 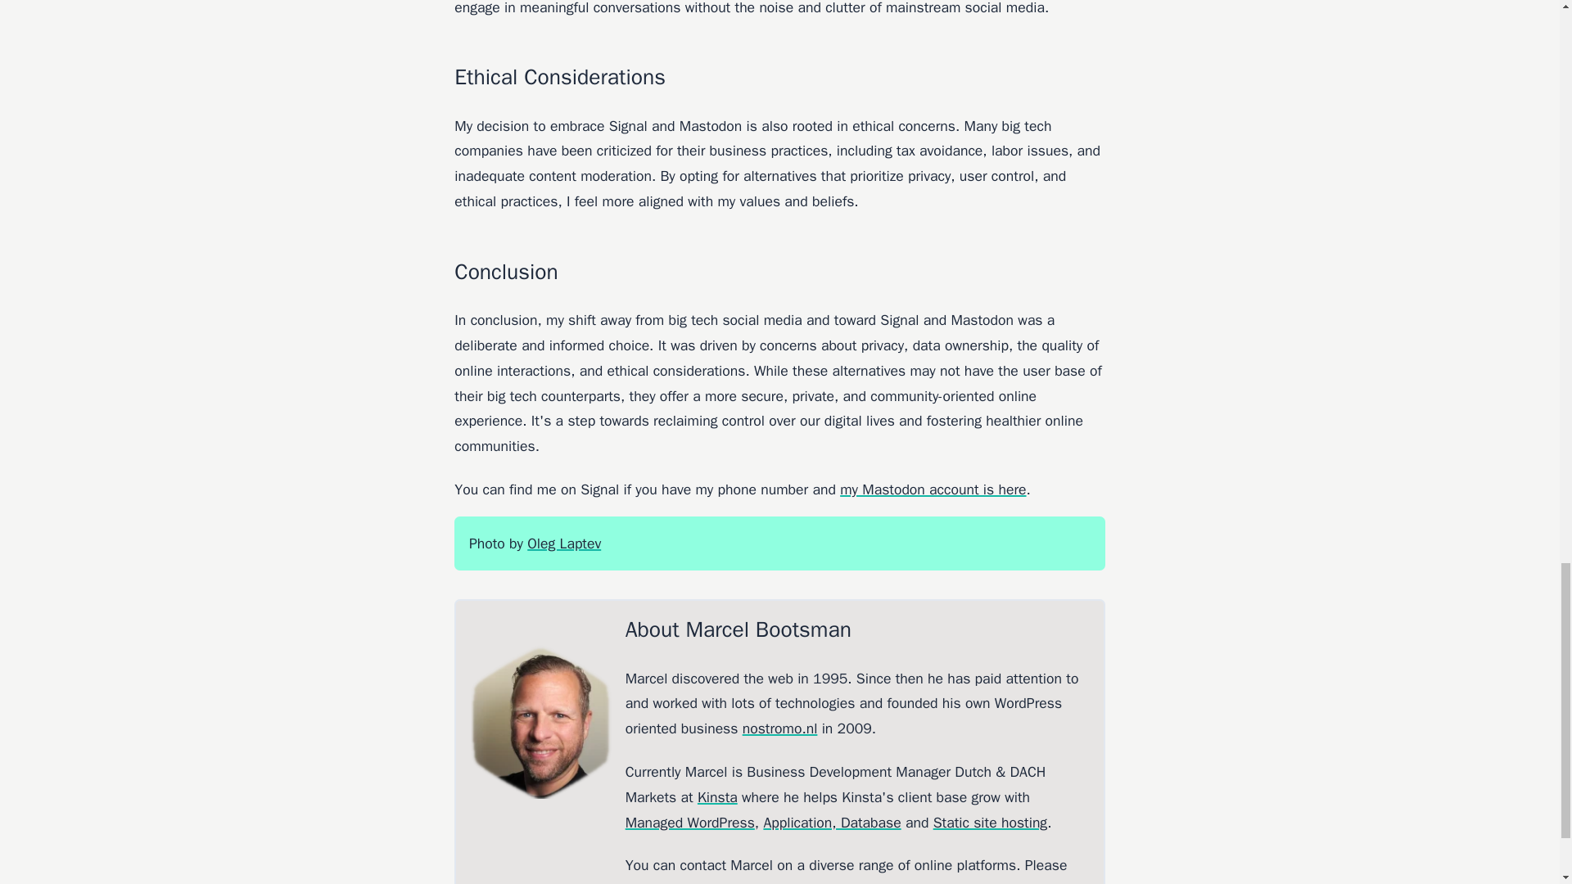 I want to click on nostromo.nl, so click(x=779, y=728).